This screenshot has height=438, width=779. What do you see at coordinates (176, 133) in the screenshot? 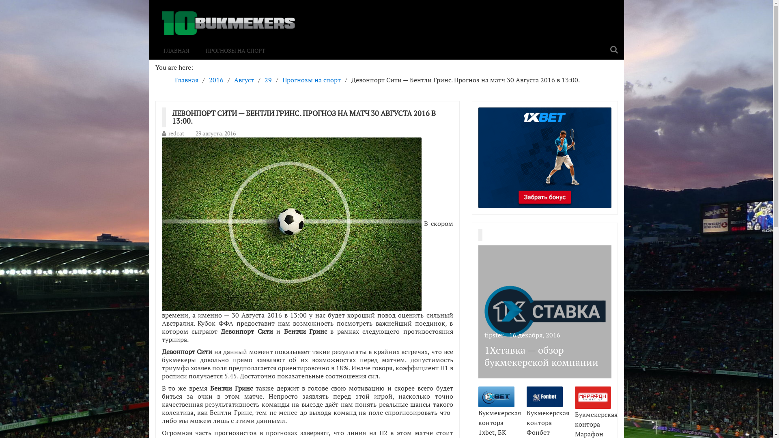
I see `redcat` at bounding box center [176, 133].